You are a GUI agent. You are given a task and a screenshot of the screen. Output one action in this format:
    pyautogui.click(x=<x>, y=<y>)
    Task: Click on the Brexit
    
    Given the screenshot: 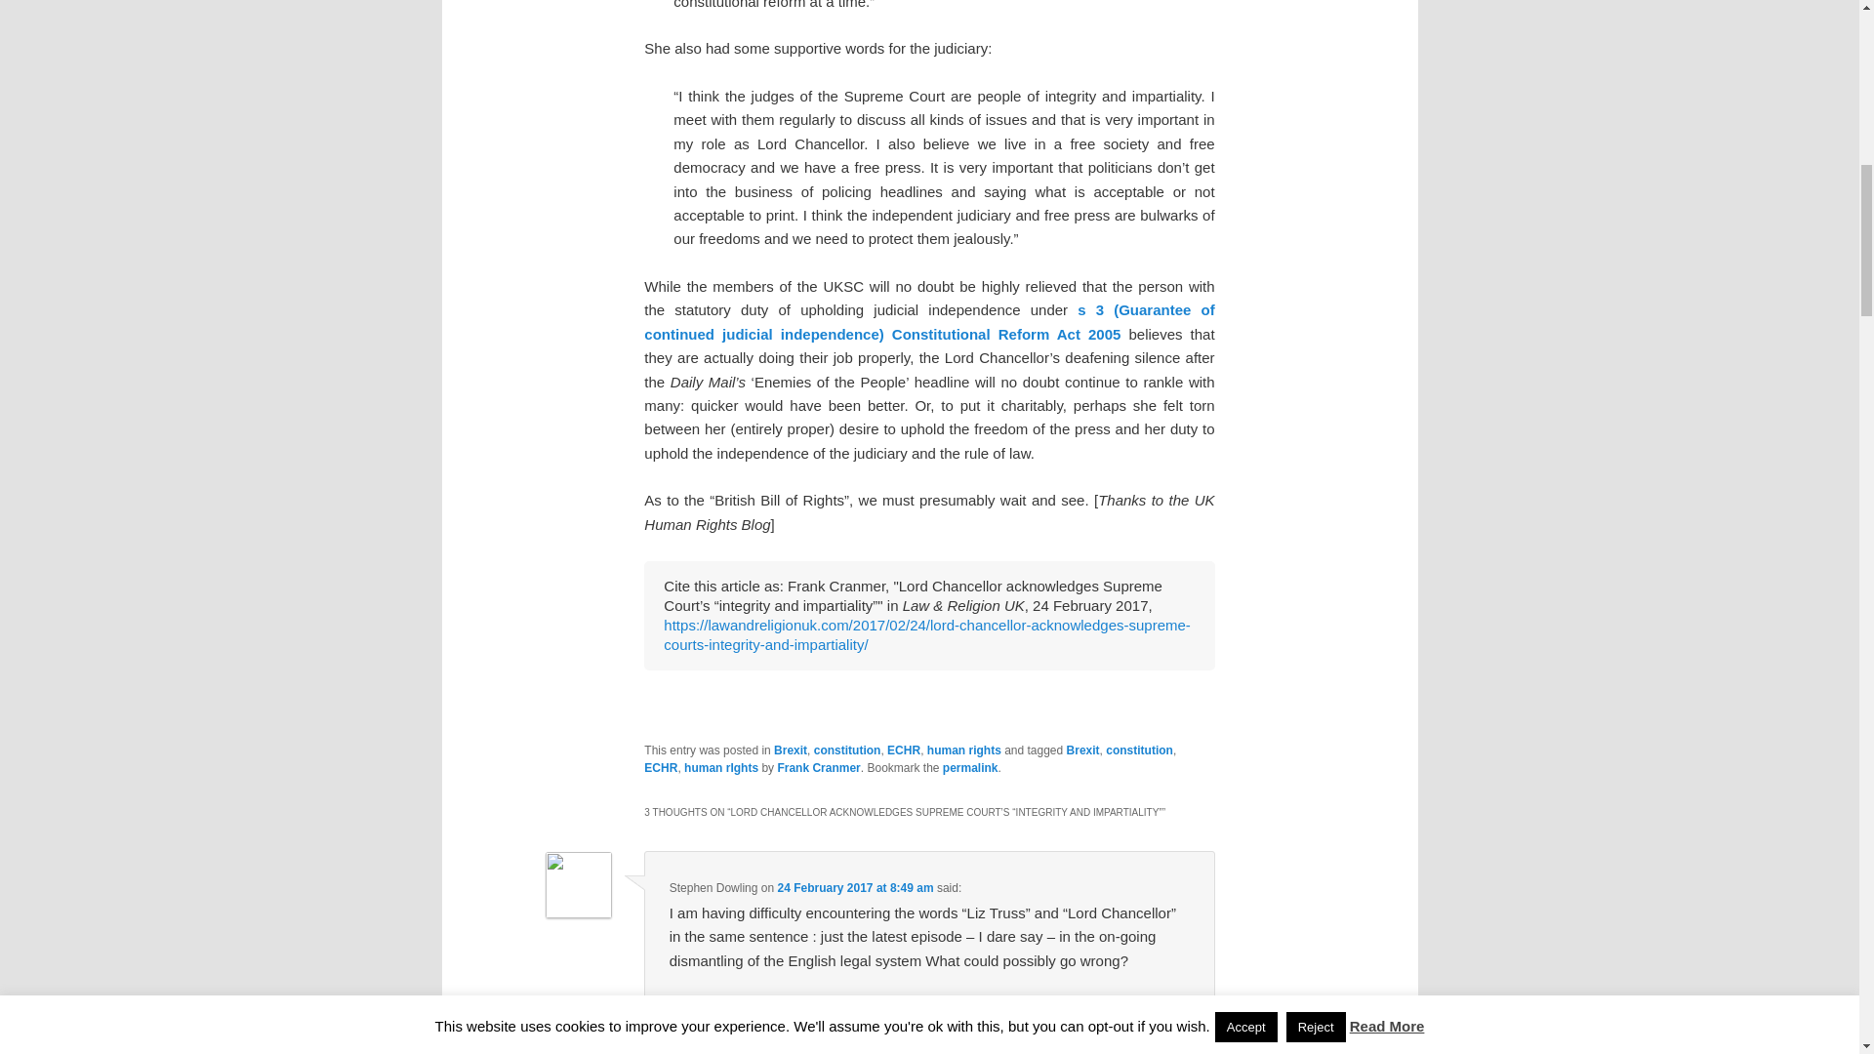 What is the action you would take?
    pyautogui.click(x=1083, y=750)
    